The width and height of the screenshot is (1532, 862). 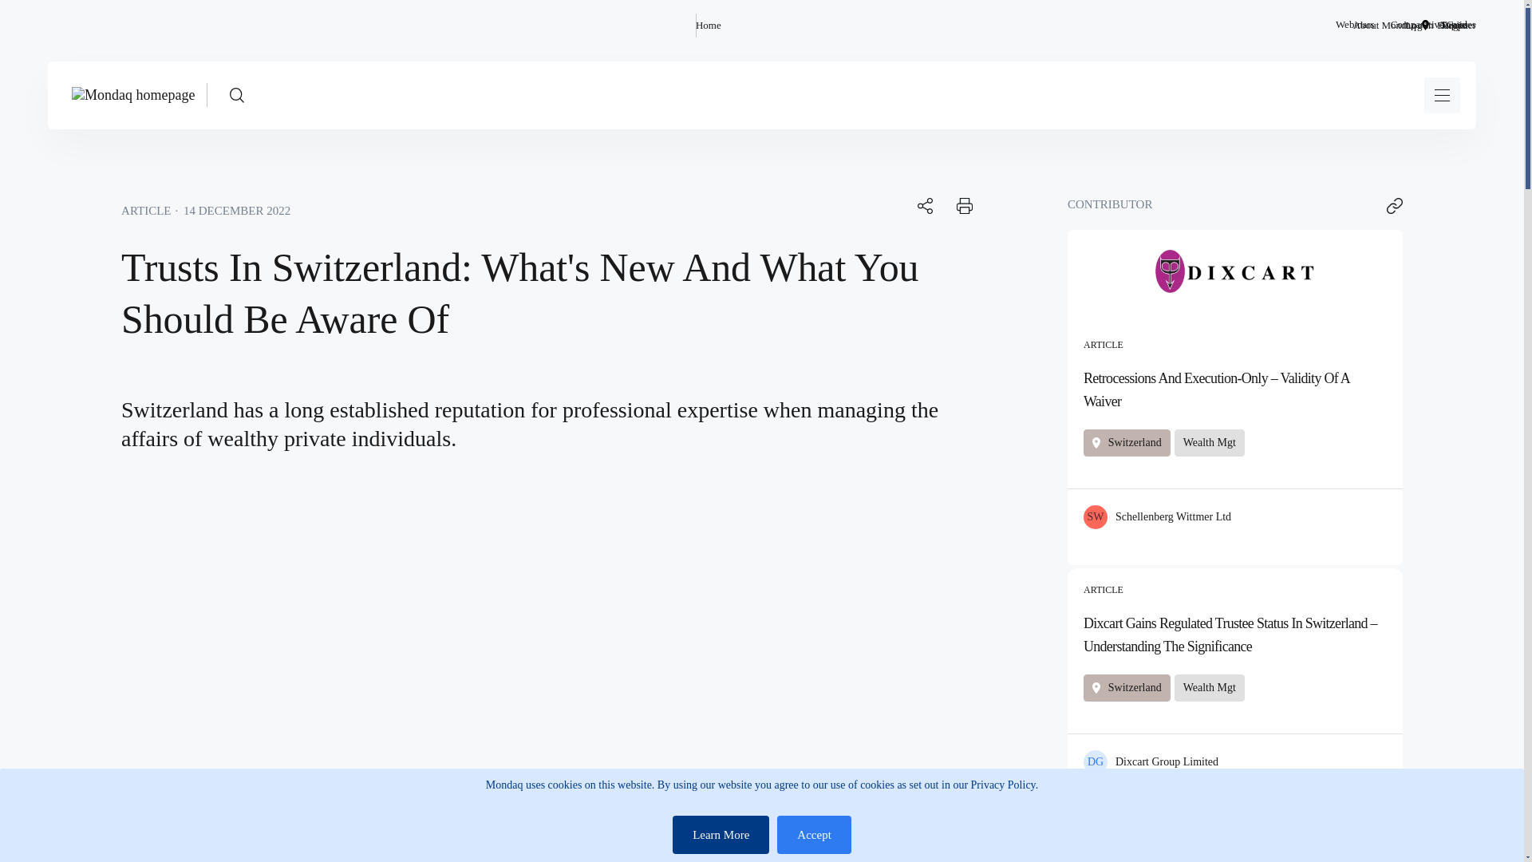 I want to click on Comparative Guides, so click(x=1433, y=25).